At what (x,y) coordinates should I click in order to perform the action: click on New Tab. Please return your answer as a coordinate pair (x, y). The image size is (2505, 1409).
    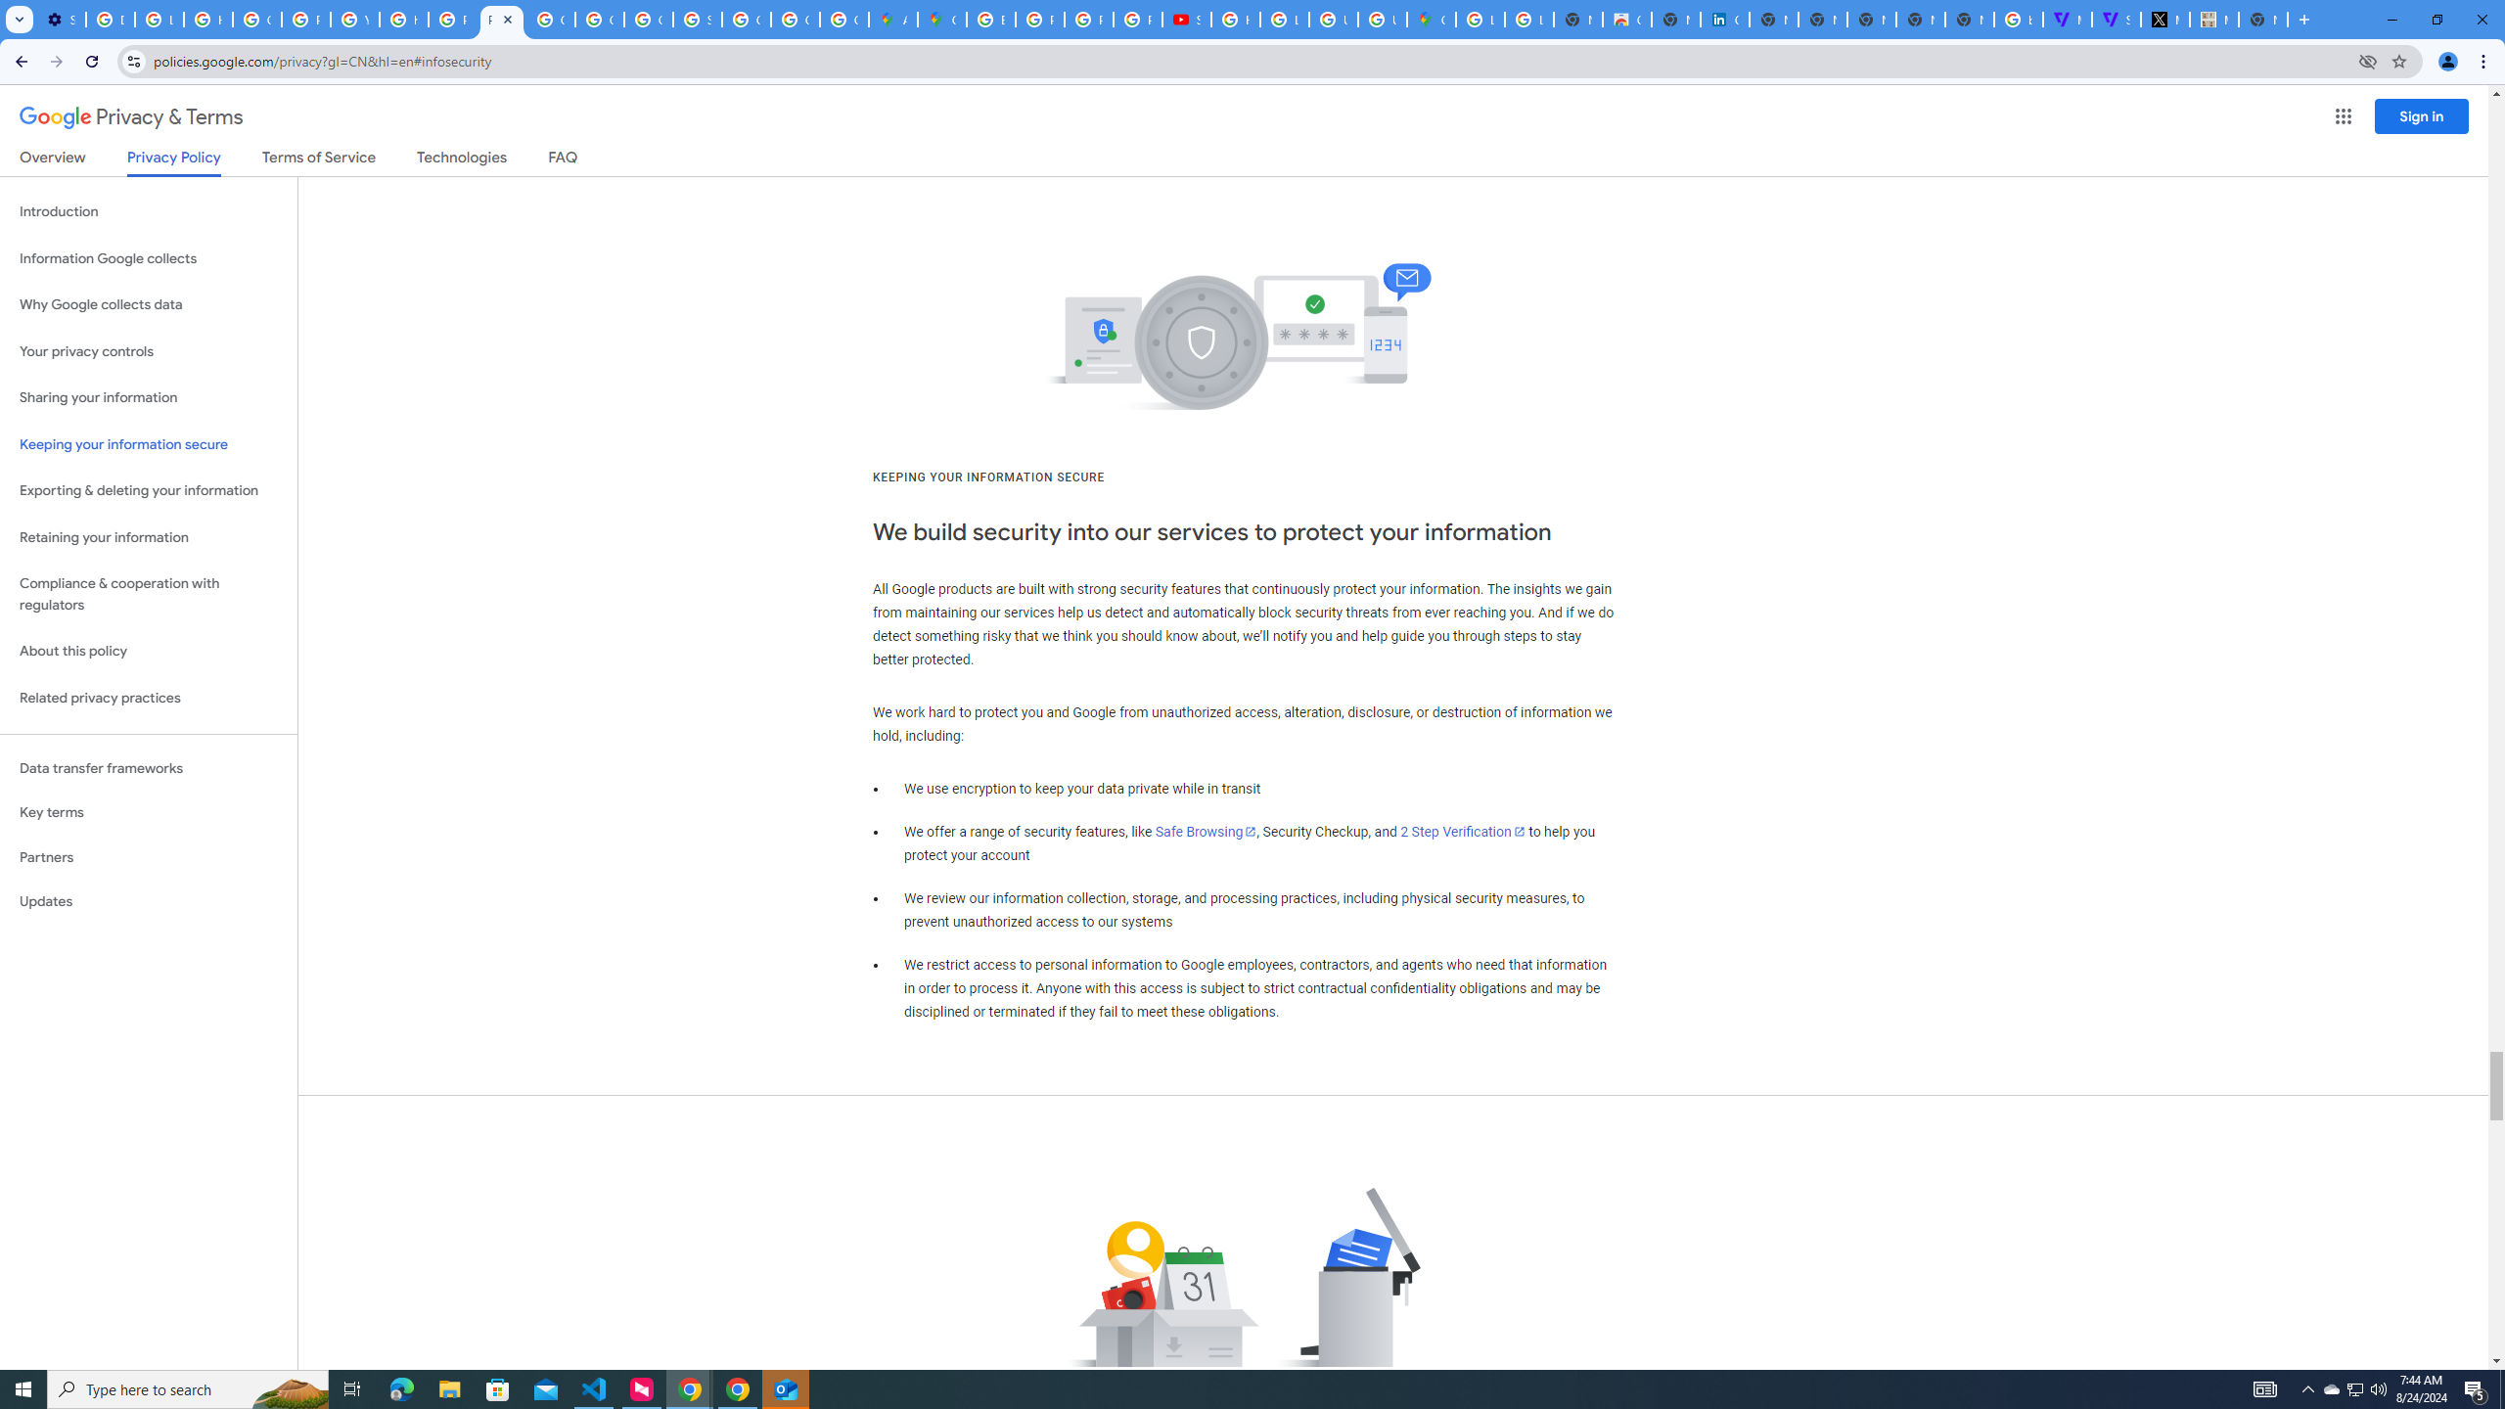
    Looking at the image, I should click on (1970, 20).